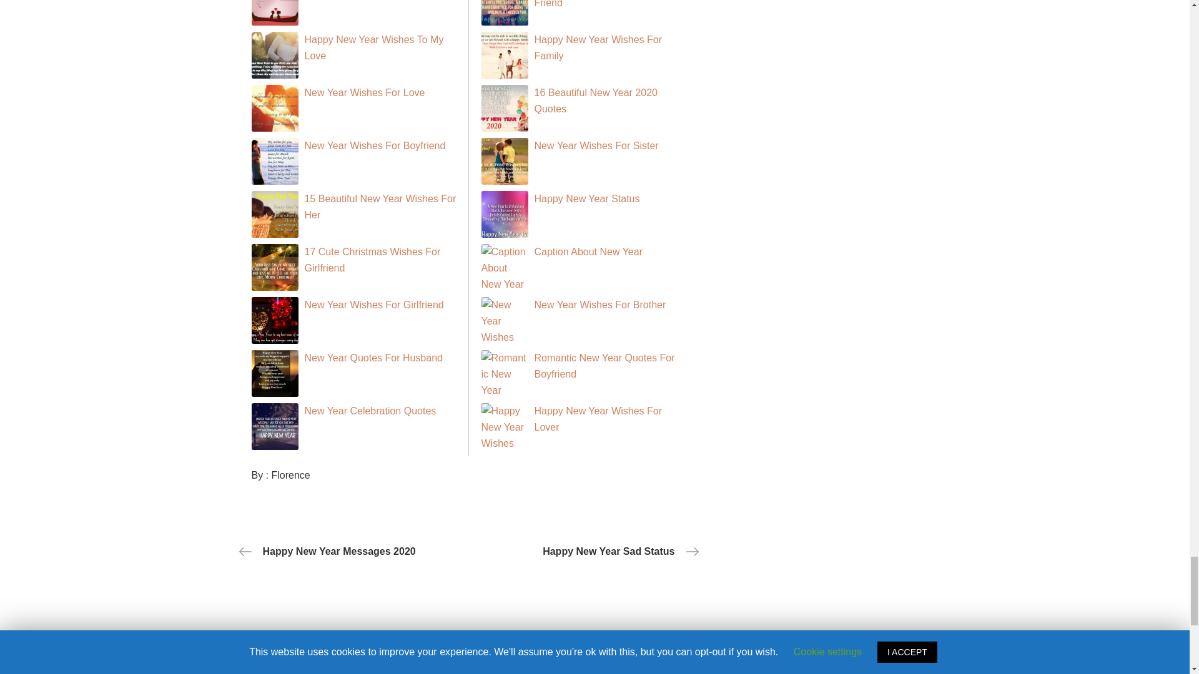  Describe the element at coordinates (375, 145) in the screenshot. I see `New Year Wishes For Boyfriend` at that location.